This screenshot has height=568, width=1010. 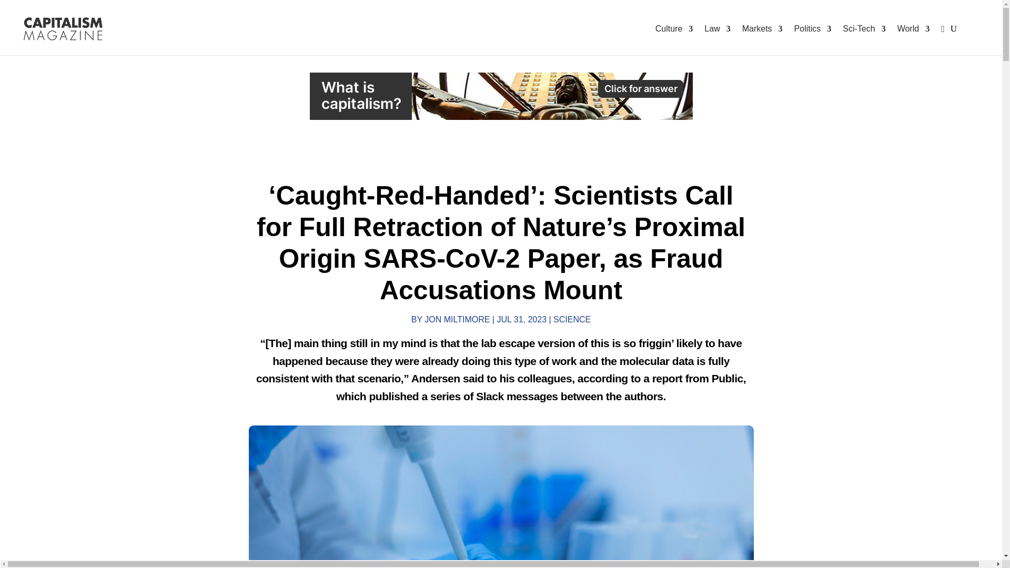 I want to click on Markets, so click(x=763, y=29).